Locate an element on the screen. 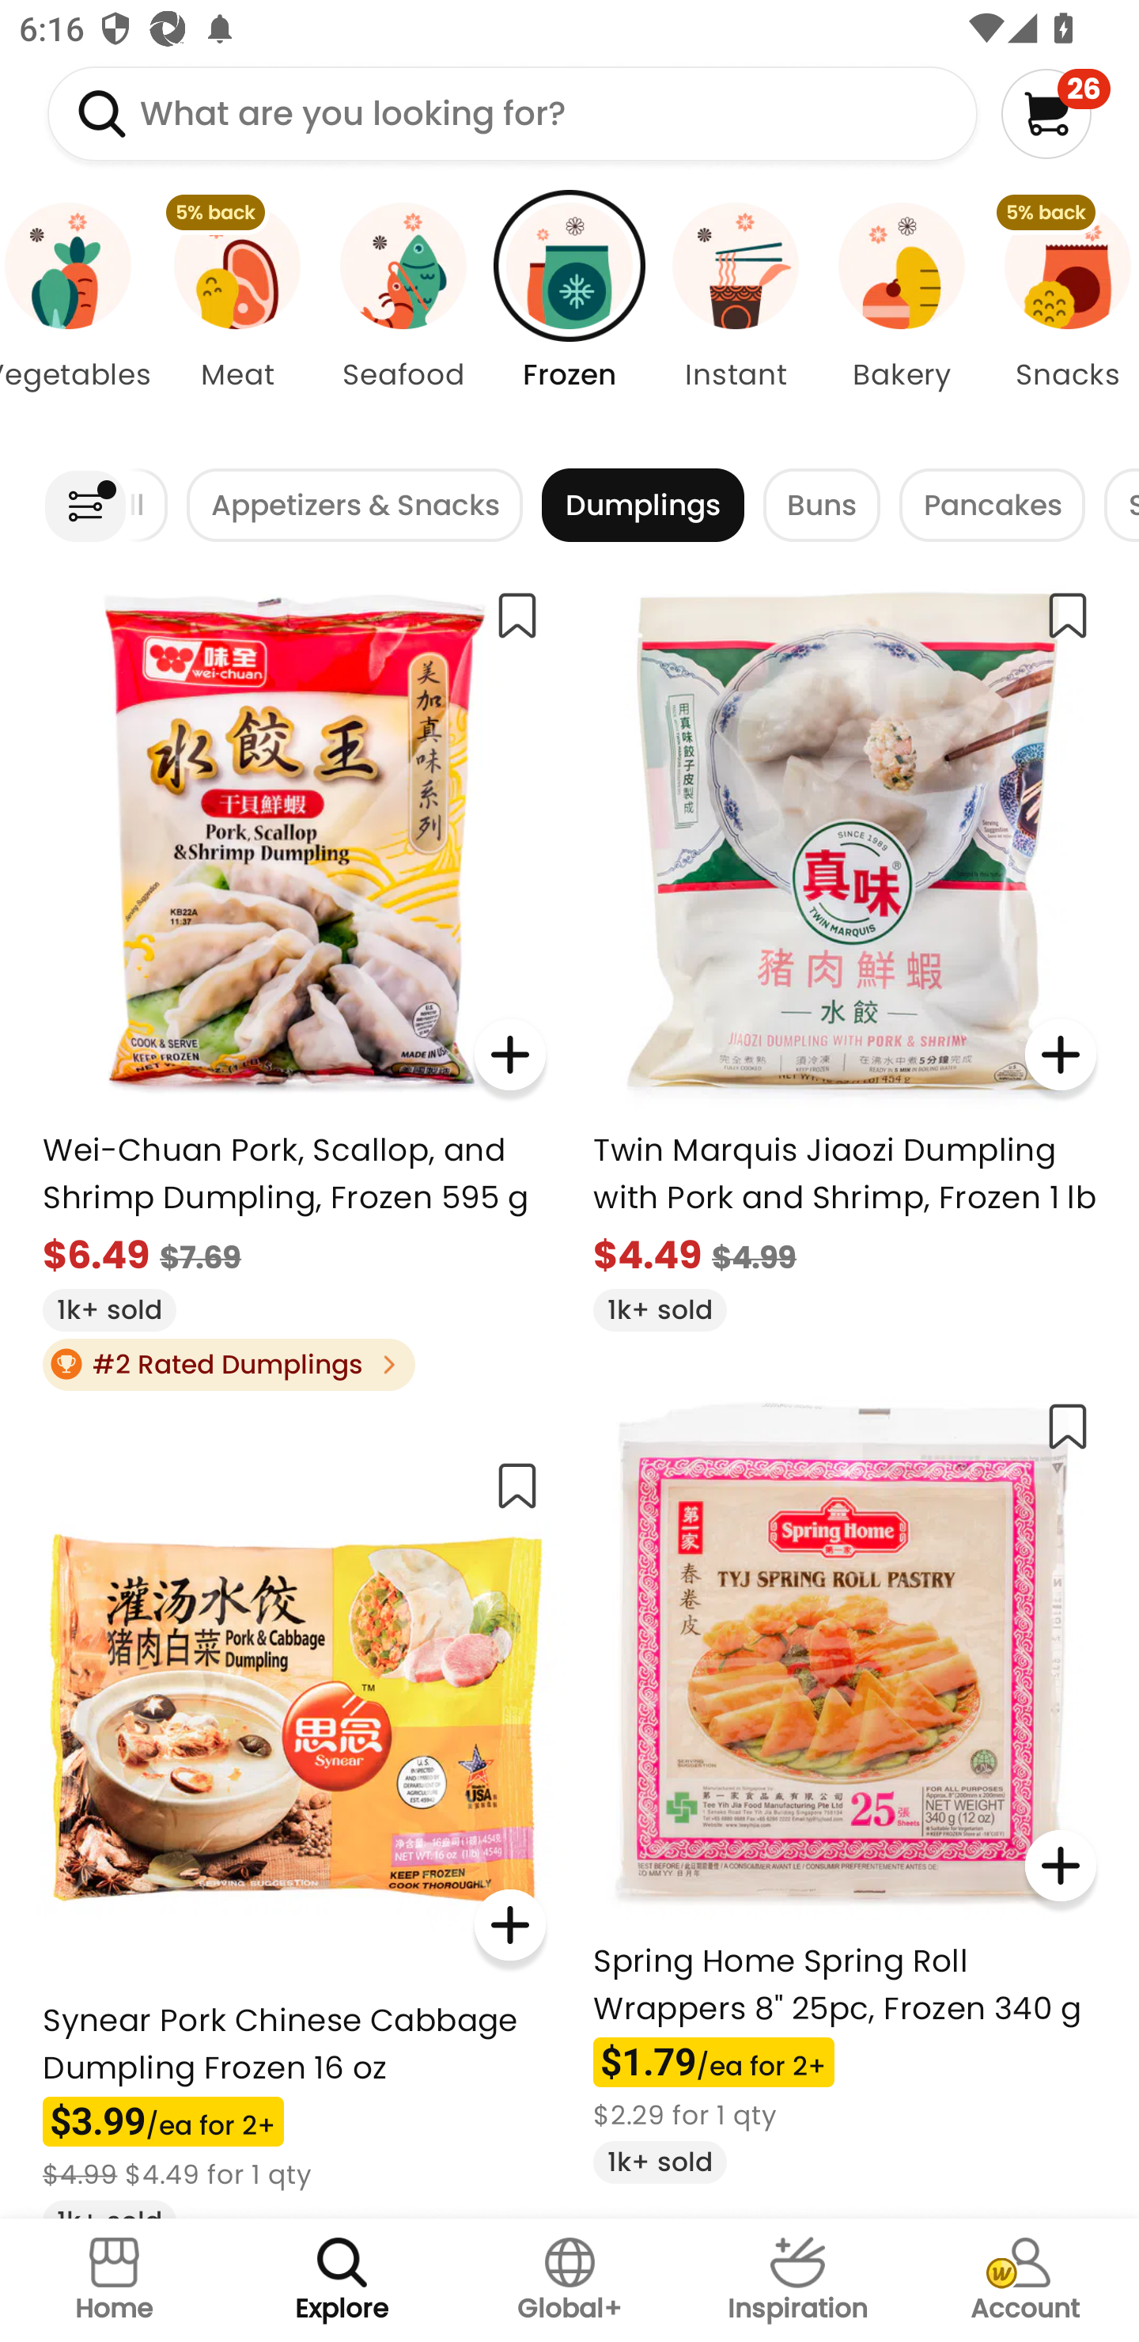 The image size is (1139, 2342). What are you looking for? is located at coordinates (513, 113).